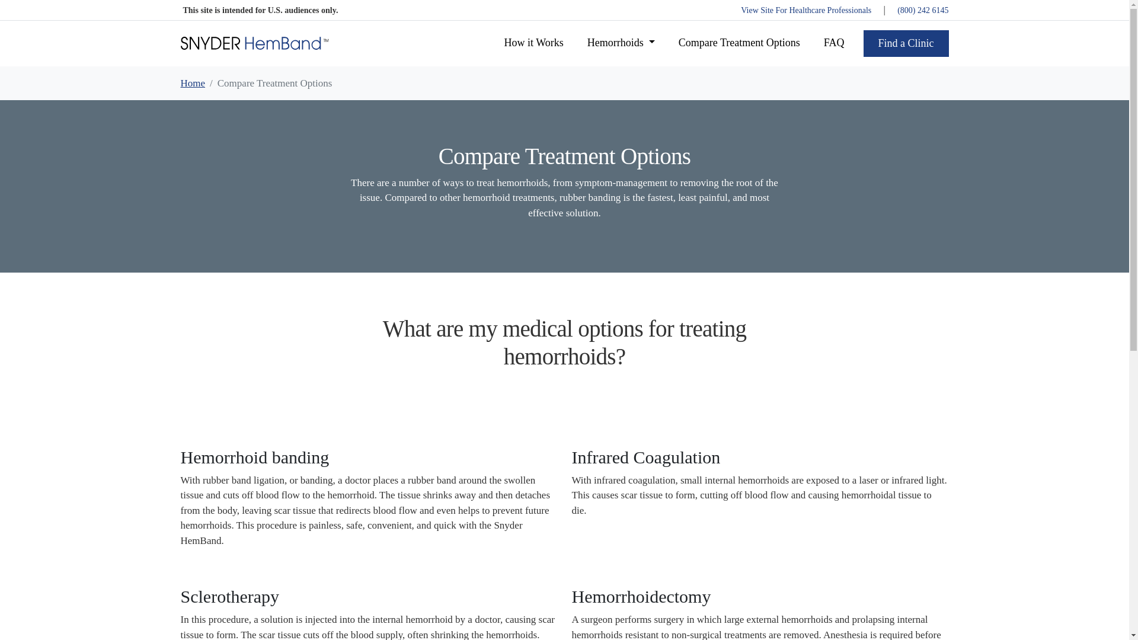 The width and height of the screenshot is (1138, 640). Describe the element at coordinates (905, 43) in the screenshot. I see `Find a Clinic` at that location.